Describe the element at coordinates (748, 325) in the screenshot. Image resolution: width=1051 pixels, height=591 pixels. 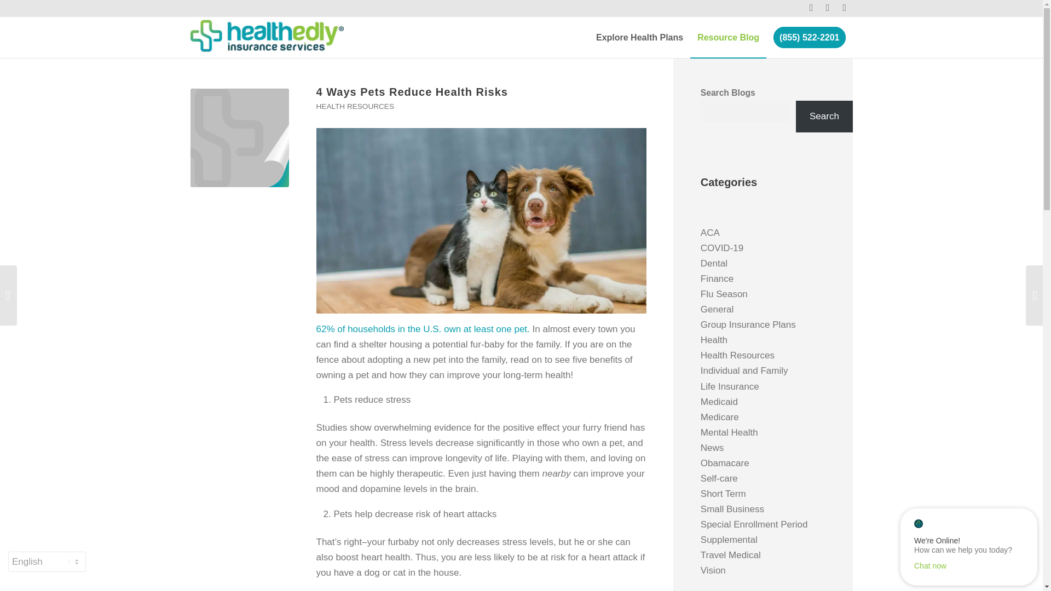
I see `Group Insurance Plans` at that location.